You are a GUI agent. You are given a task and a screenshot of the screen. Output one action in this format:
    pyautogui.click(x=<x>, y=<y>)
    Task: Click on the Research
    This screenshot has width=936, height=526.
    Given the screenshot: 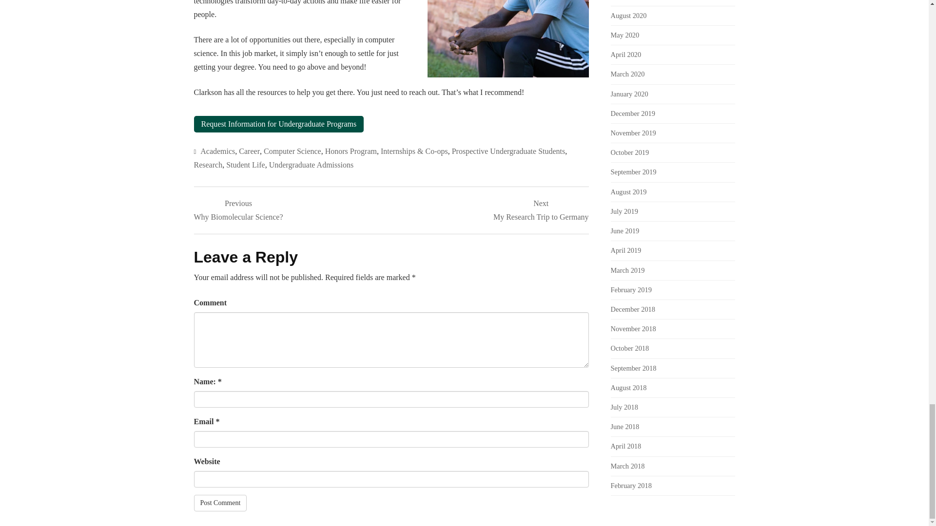 What is the action you would take?
    pyautogui.click(x=208, y=165)
    